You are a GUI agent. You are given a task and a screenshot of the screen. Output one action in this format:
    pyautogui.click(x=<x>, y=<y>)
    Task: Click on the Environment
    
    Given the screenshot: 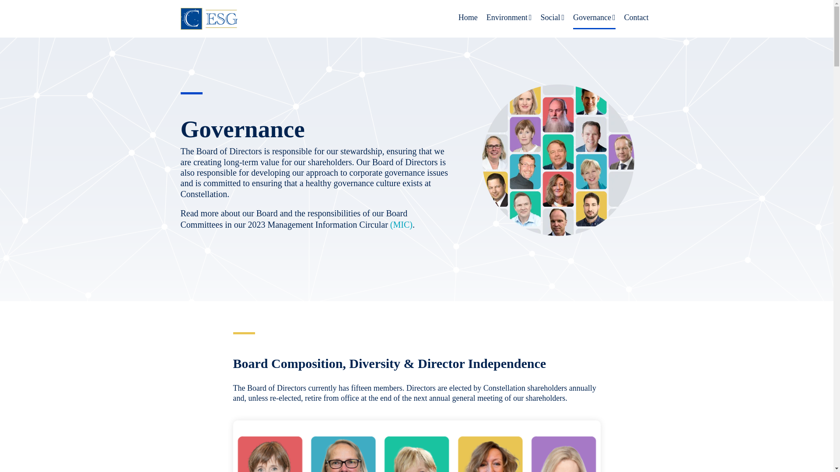 What is the action you would take?
    pyautogui.click(x=509, y=17)
    